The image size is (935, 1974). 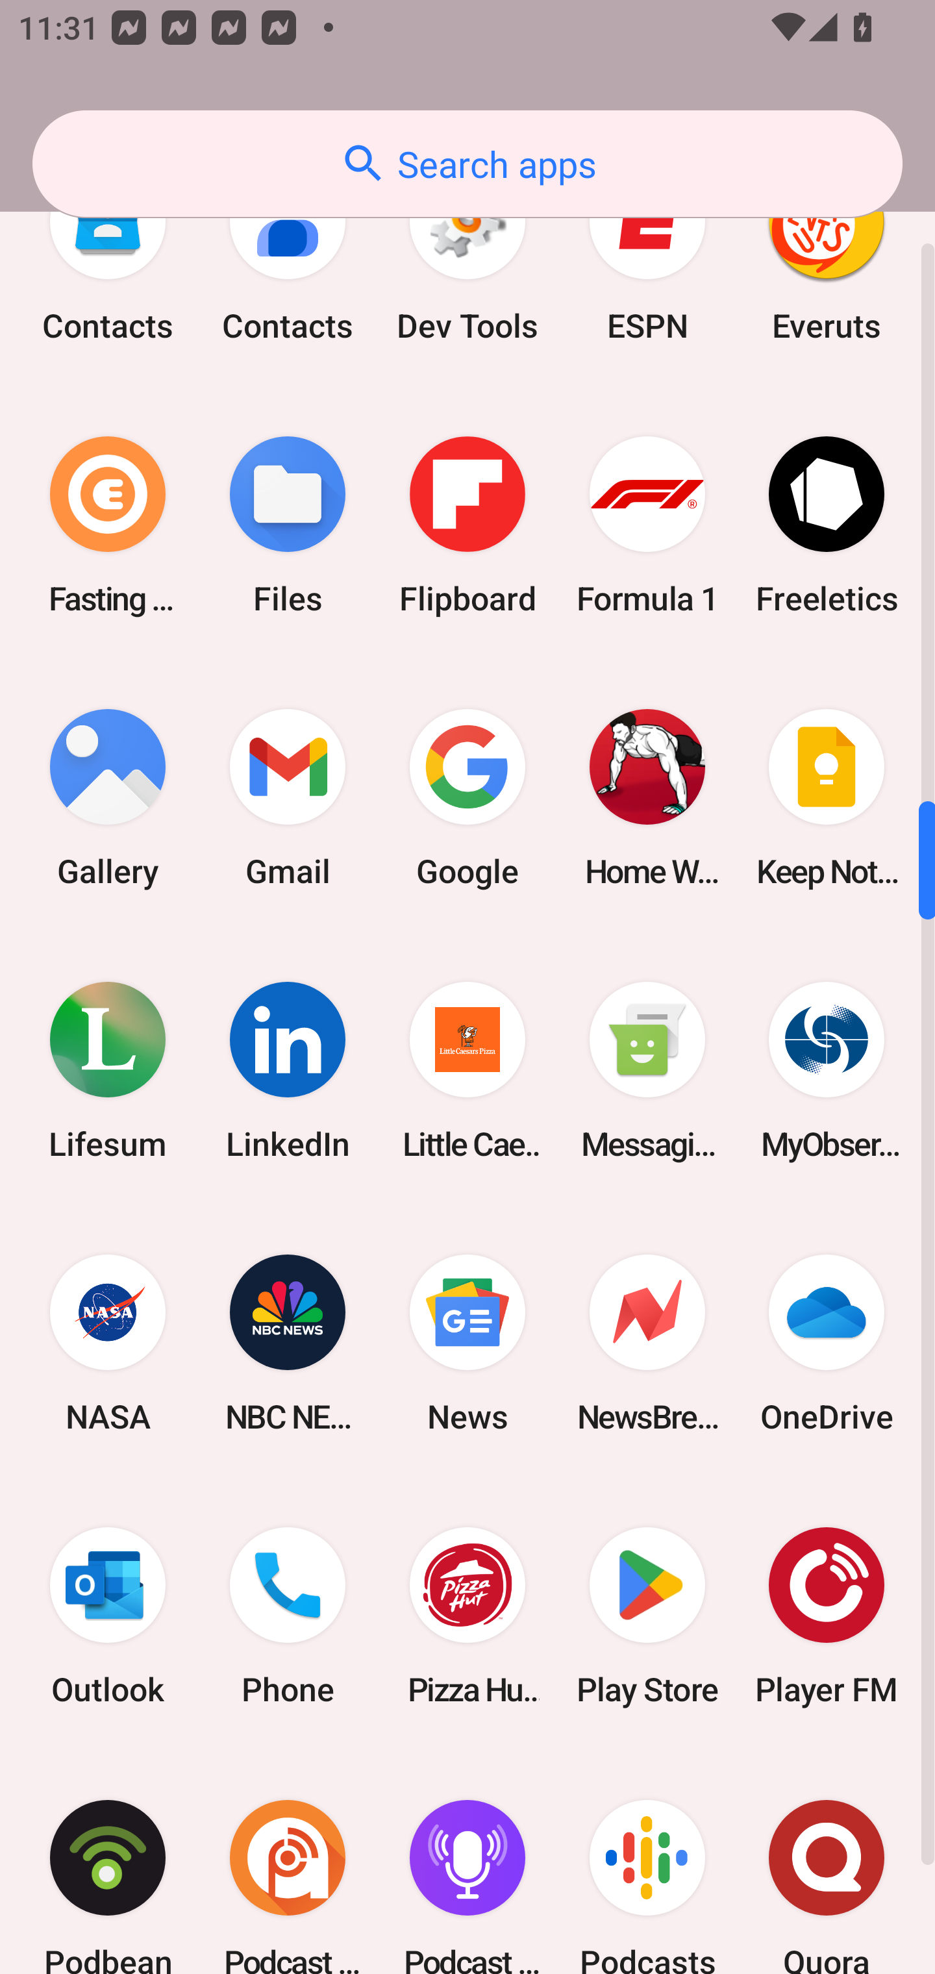 What do you see at coordinates (467, 1070) in the screenshot?
I see `Little Caesars Pizza` at bounding box center [467, 1070].